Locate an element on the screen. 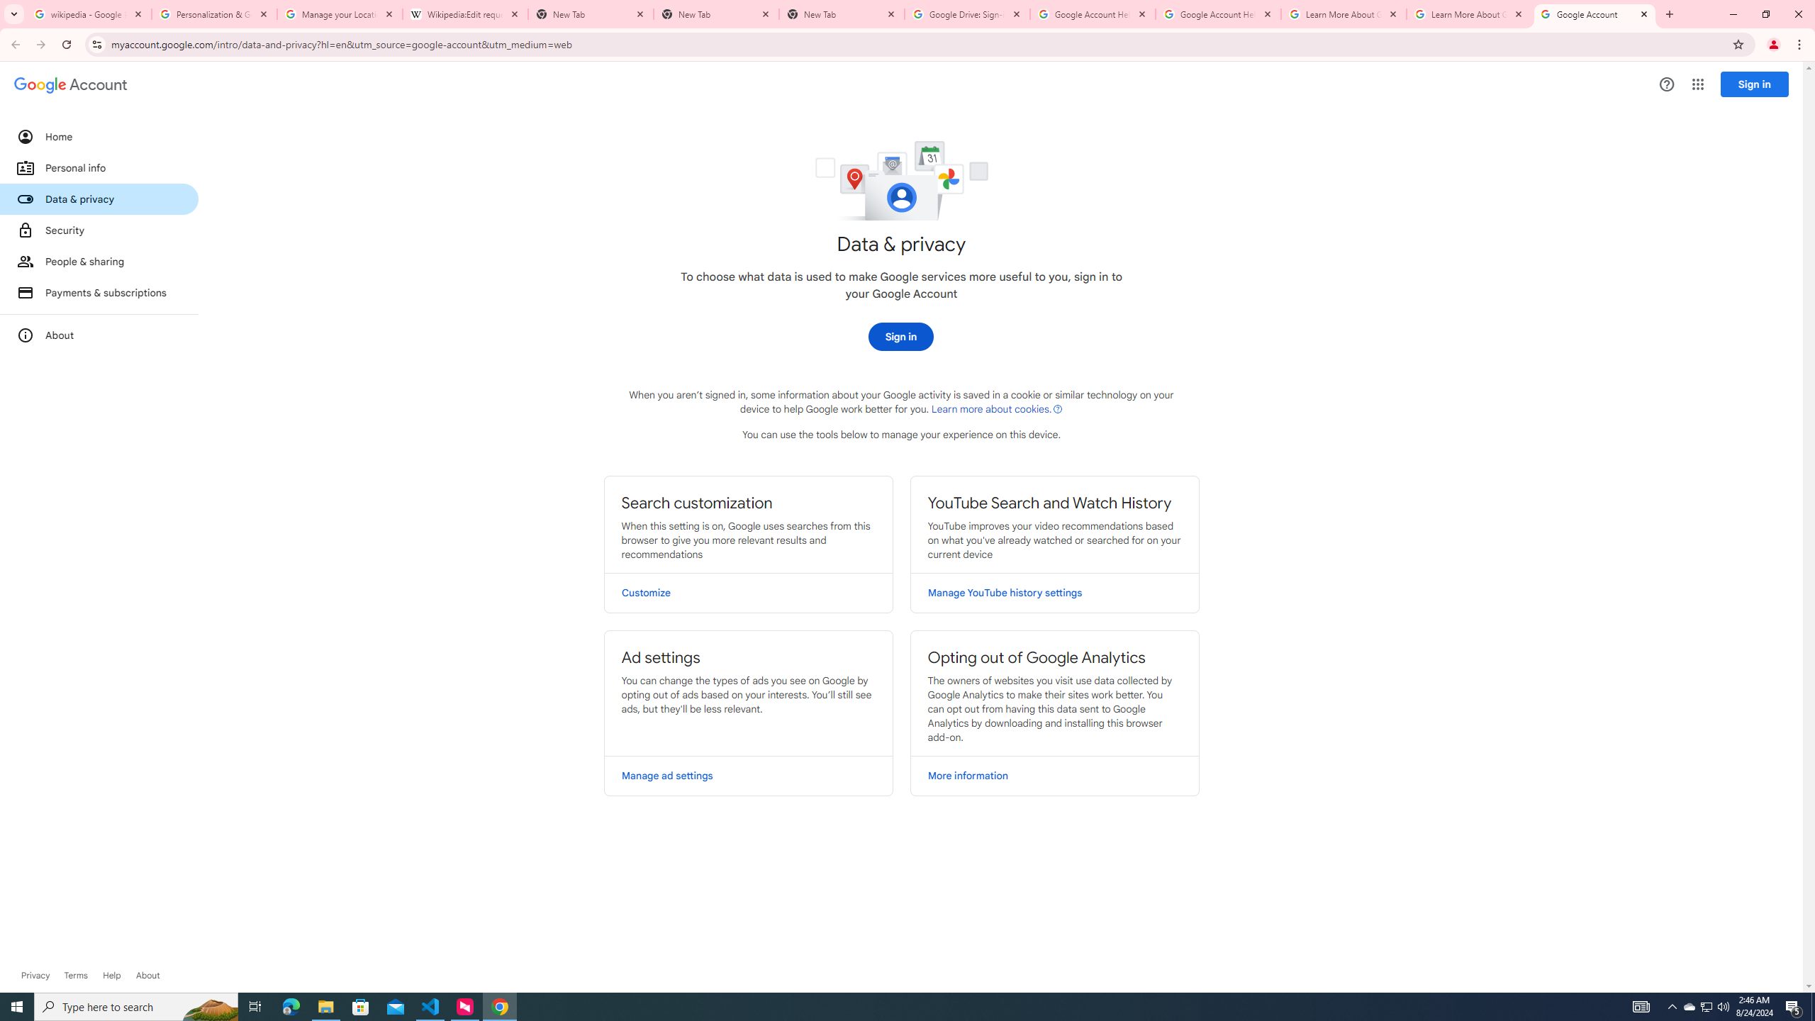  Google Account Help is located at coordinates (1092, 14).